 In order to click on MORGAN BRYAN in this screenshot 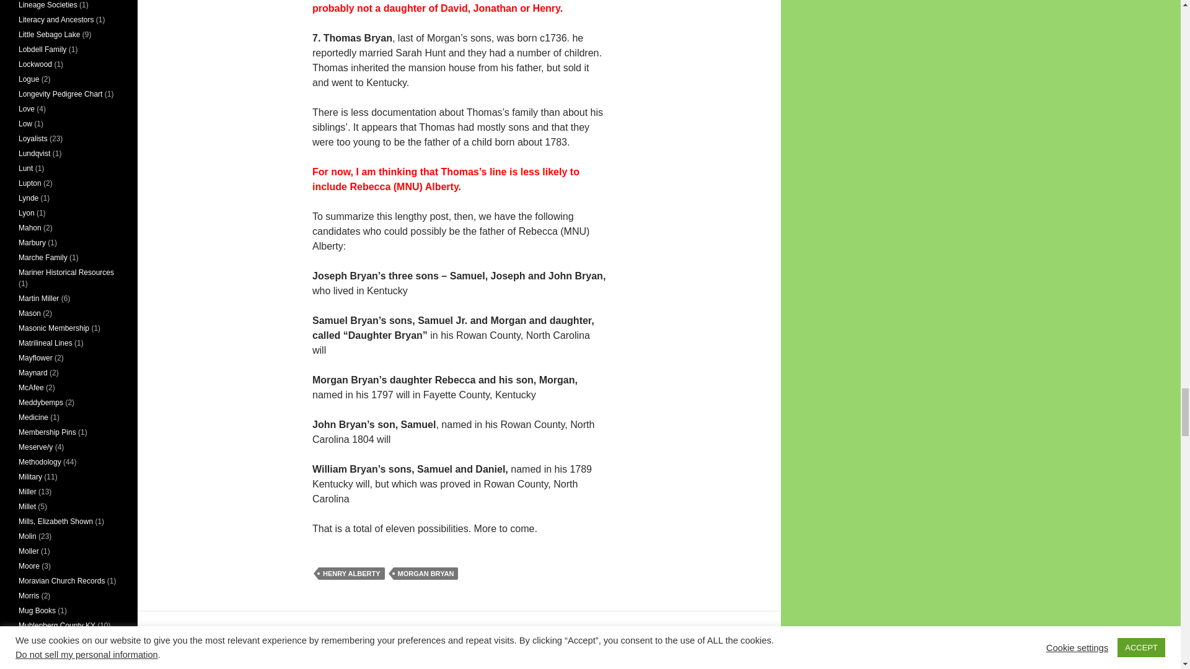, I will do `click(425, 574)`.